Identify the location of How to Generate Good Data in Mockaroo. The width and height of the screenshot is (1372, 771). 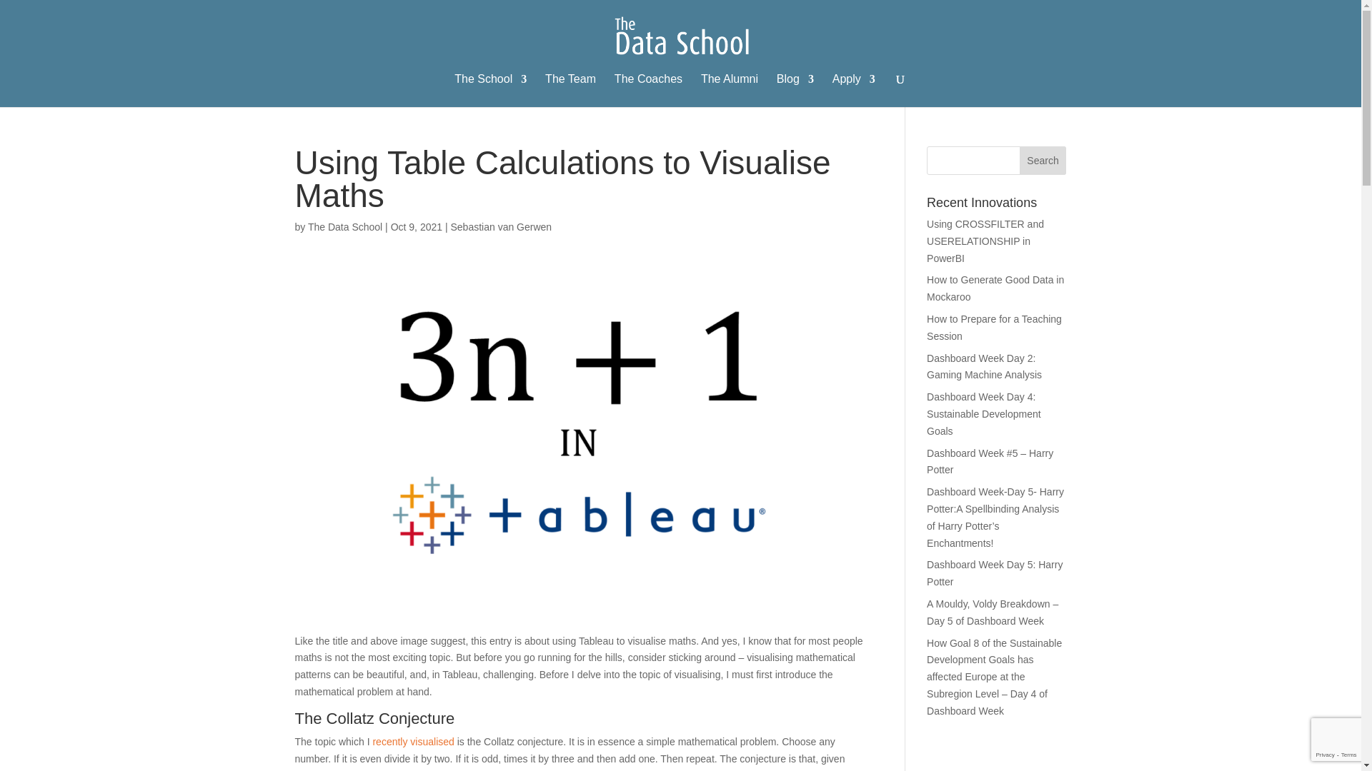
(995, 288).